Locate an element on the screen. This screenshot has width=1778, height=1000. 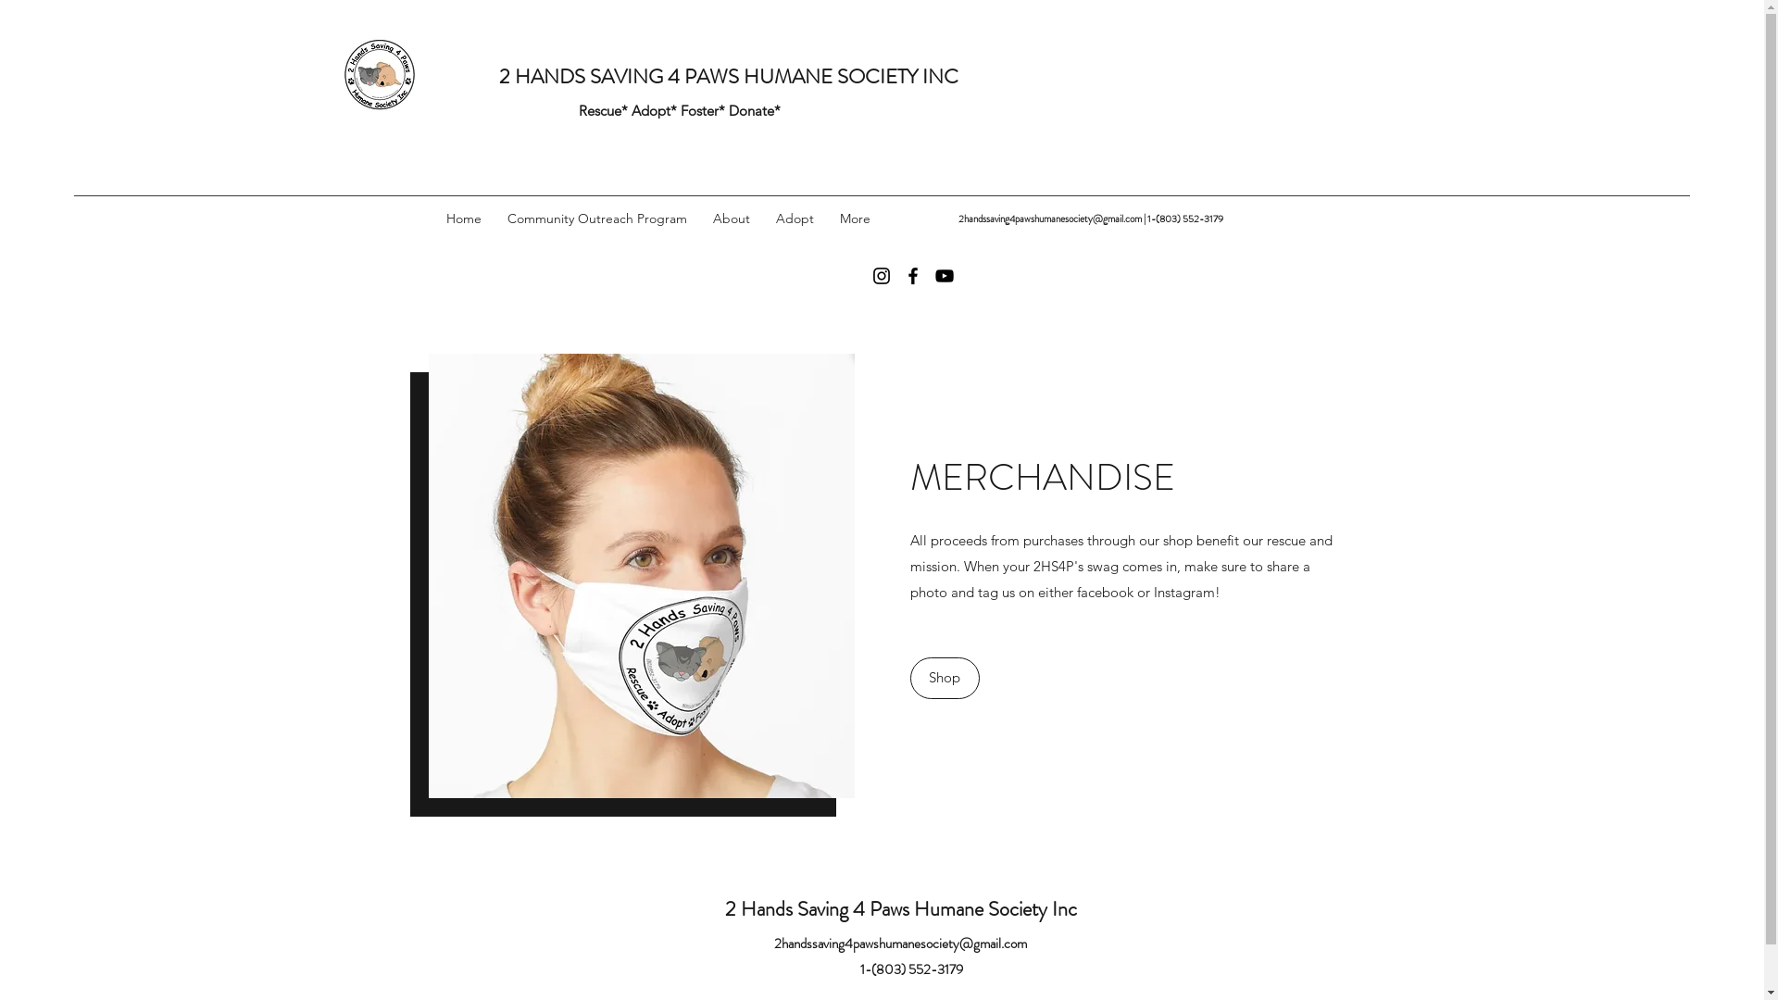
2 HANDS SAVING 4 PAWS HUMANE SOCIETY INC is located at coordinates (728, 76).